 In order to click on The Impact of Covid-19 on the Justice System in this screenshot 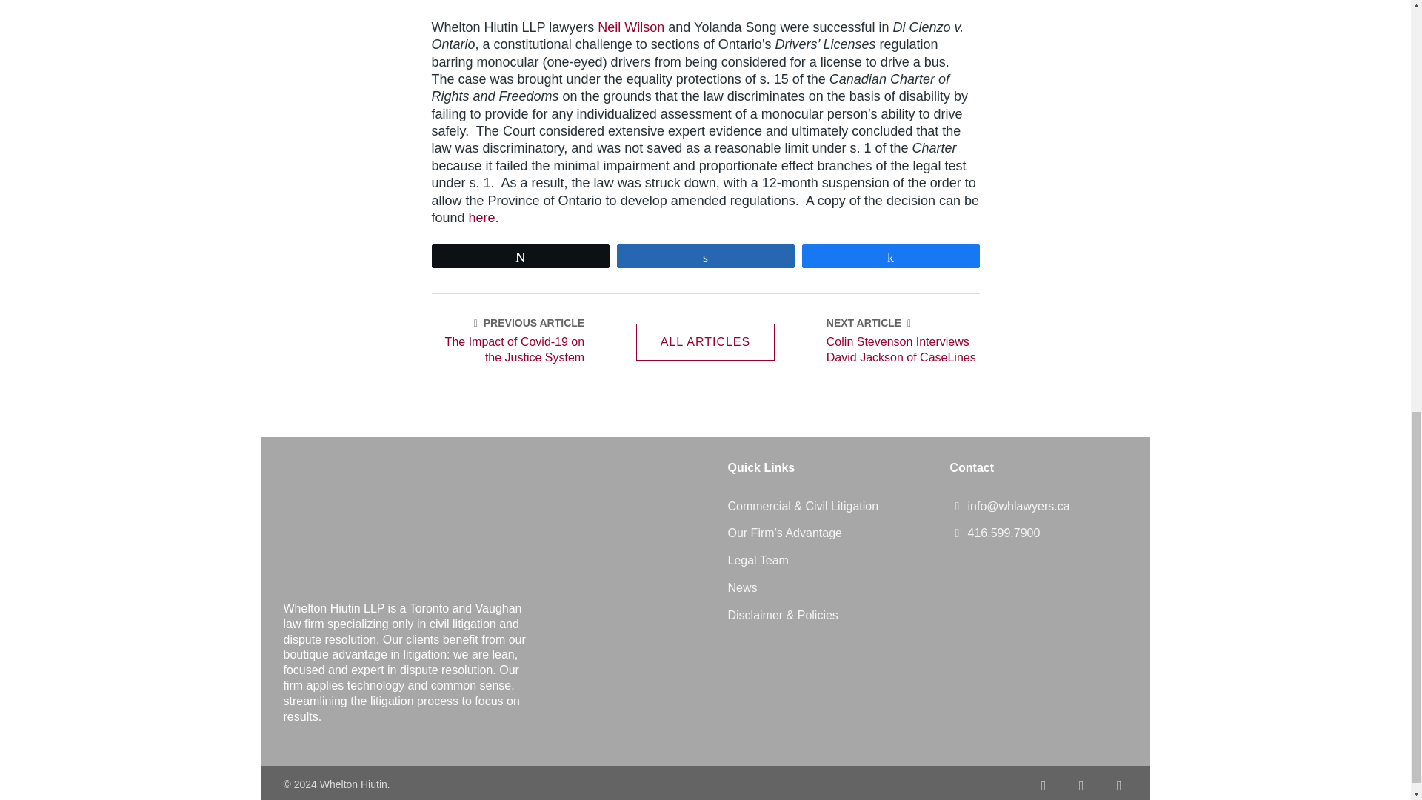, I will do `click(507, 350)`.